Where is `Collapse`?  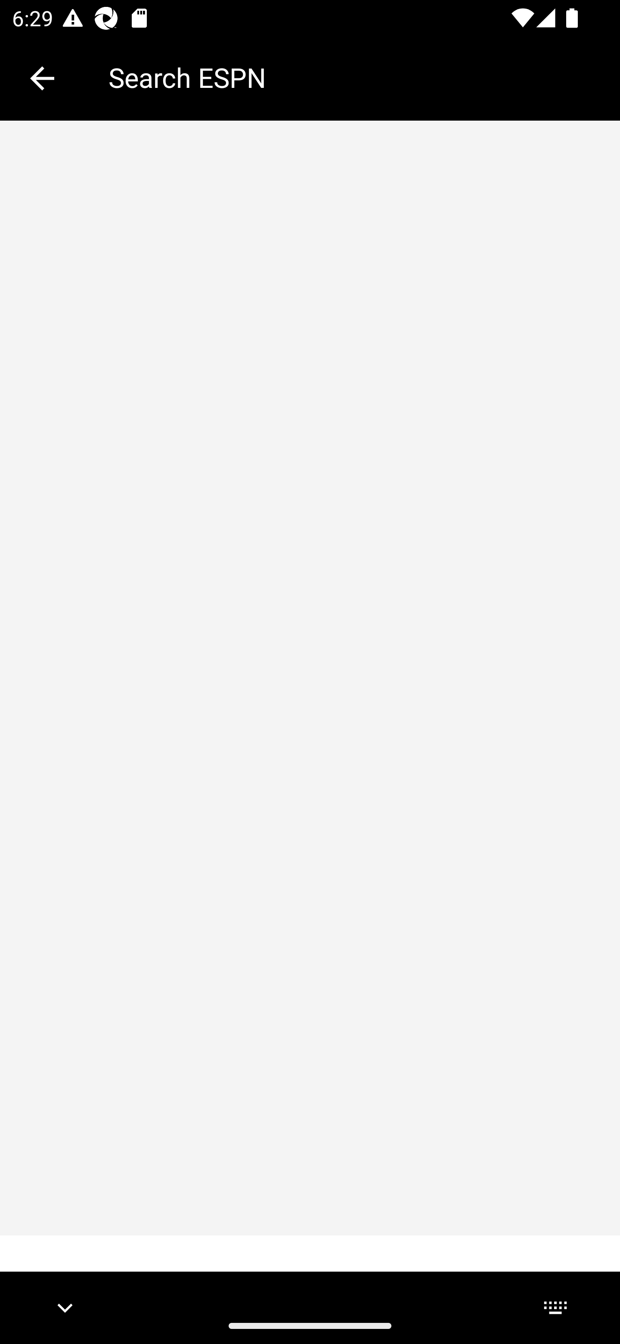 Collapse is located at coordinates (42, 78).